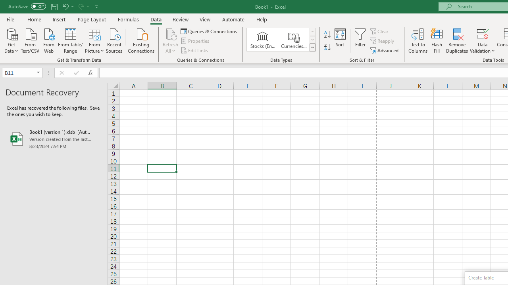 The width and height of the screenshot is (508, 285). Describe the element at coordinates (437, 40) in the screenshot. I see `Flash Fill` at that location.